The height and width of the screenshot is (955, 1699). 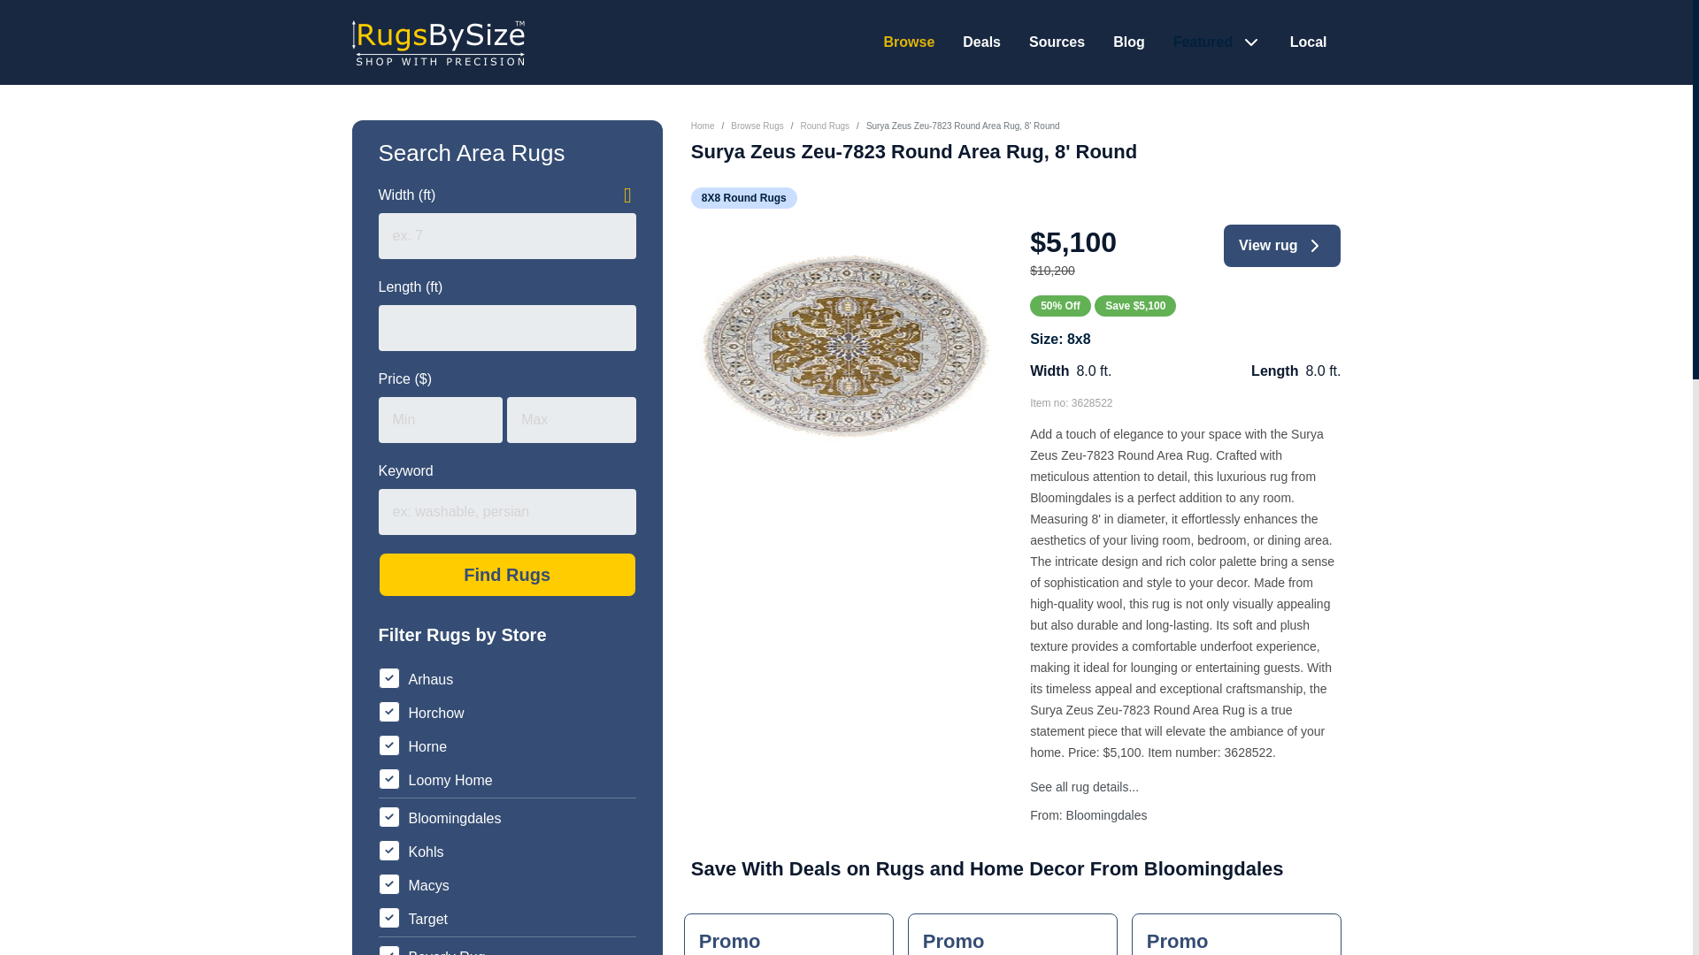 What do you see at coordinates (757, 126) in the screenshot?
I see `Browse Rugs` at bounding box center [757, 126].